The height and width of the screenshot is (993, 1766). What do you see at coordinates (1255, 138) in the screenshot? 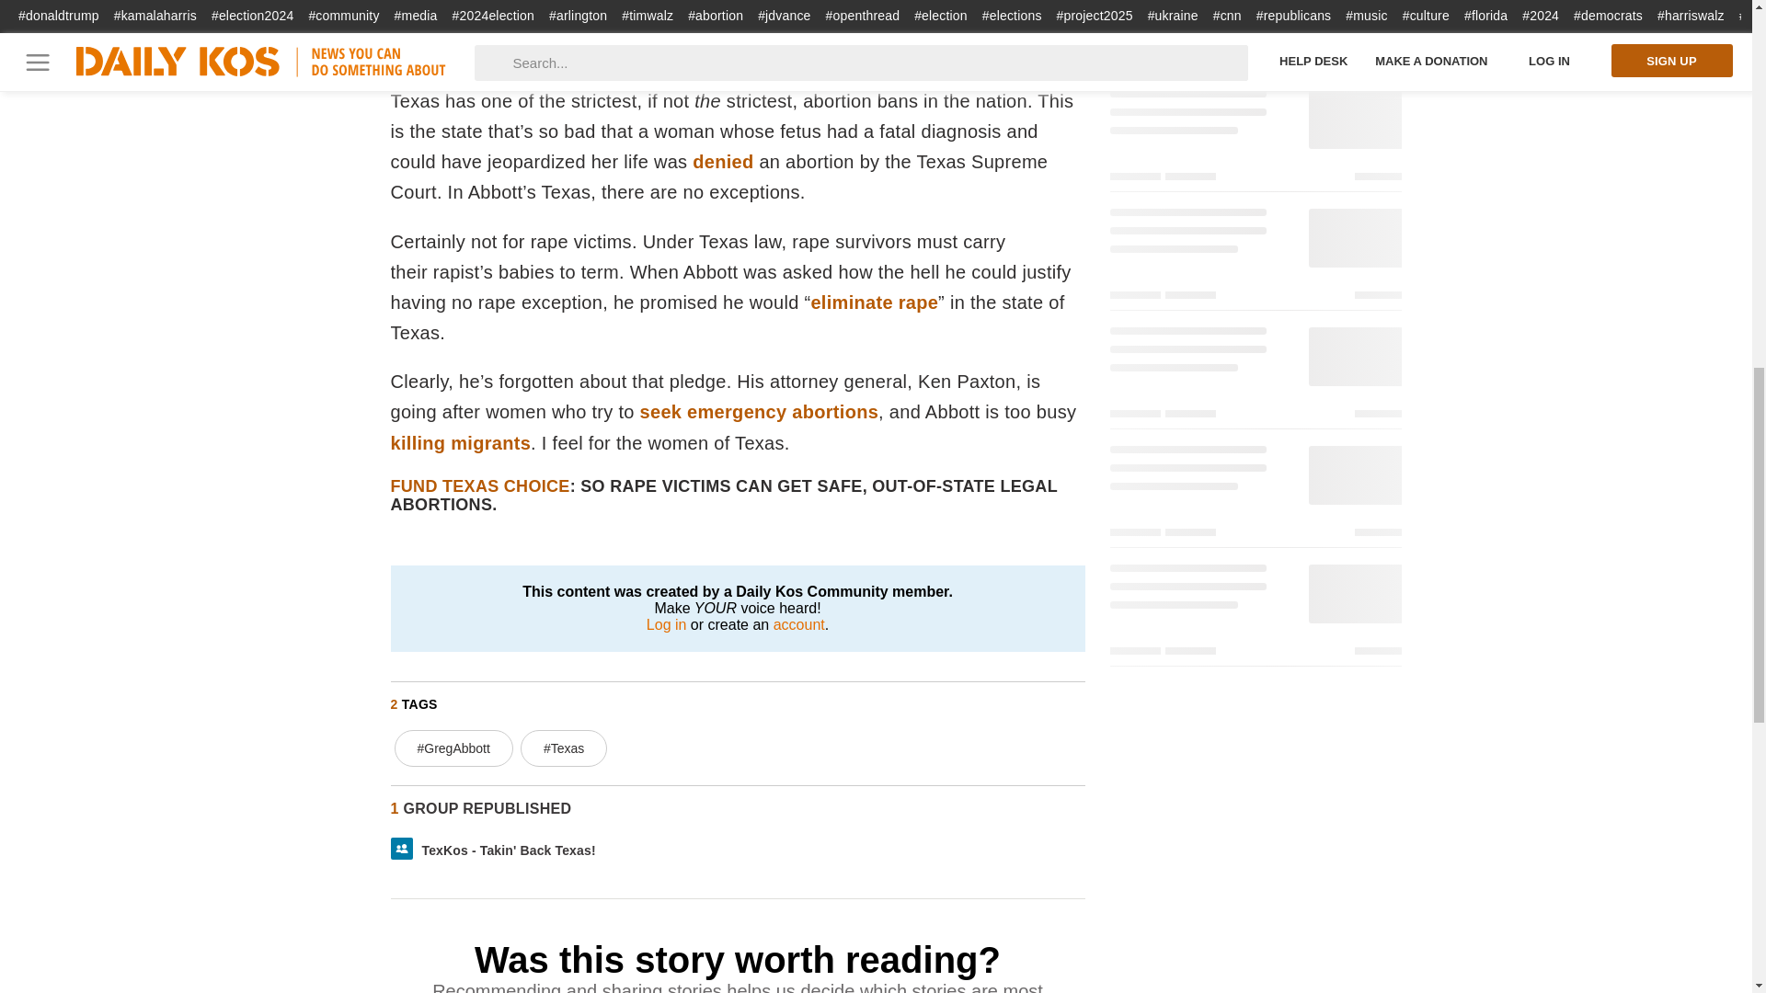
I see `Loading...` at bounding box center [1255, 138].